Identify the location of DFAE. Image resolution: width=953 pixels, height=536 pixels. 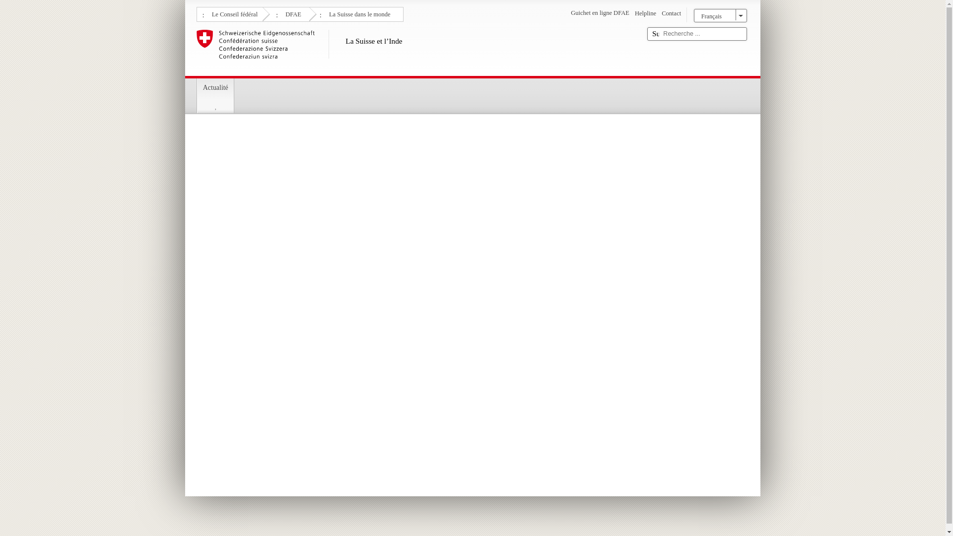
(292, 13).